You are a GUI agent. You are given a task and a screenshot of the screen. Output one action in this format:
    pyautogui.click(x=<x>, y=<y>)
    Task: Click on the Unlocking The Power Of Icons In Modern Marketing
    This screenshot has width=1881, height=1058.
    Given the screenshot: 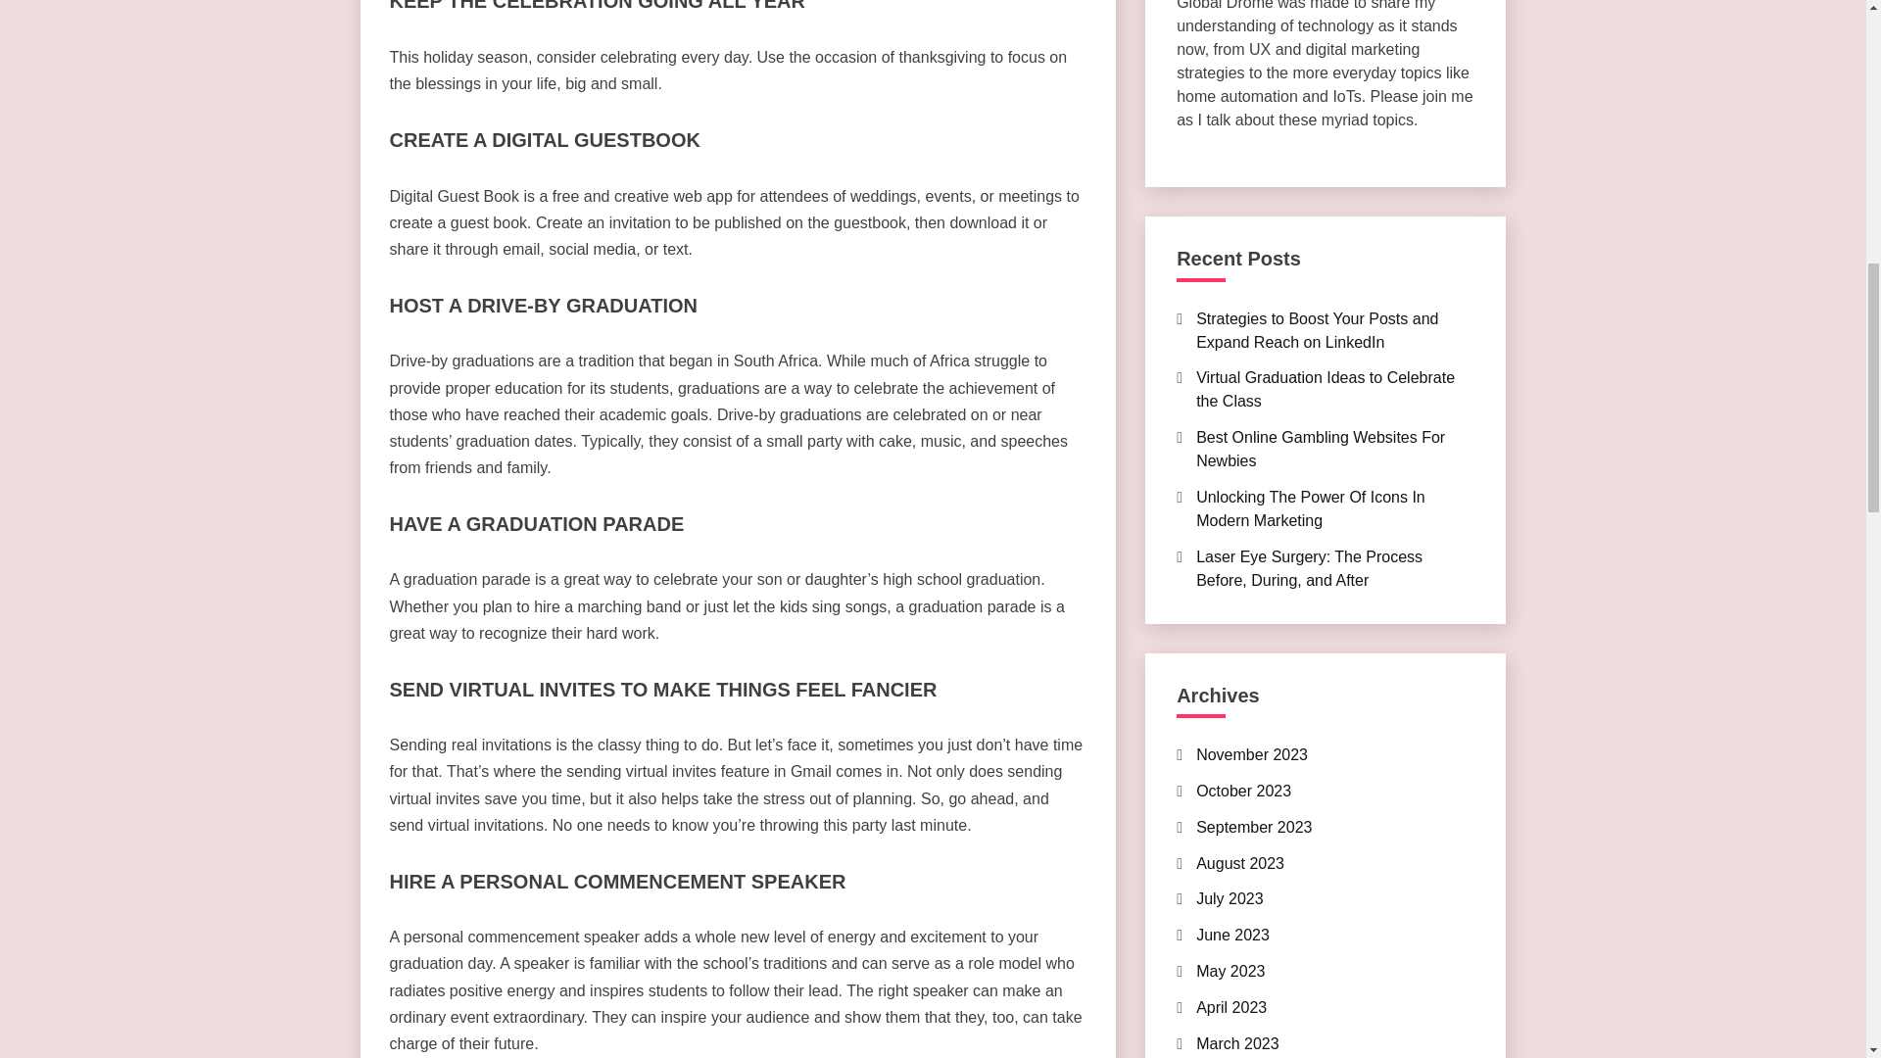 What is the action you would take?
    pyautogui.click(x=1311, y=508)
    